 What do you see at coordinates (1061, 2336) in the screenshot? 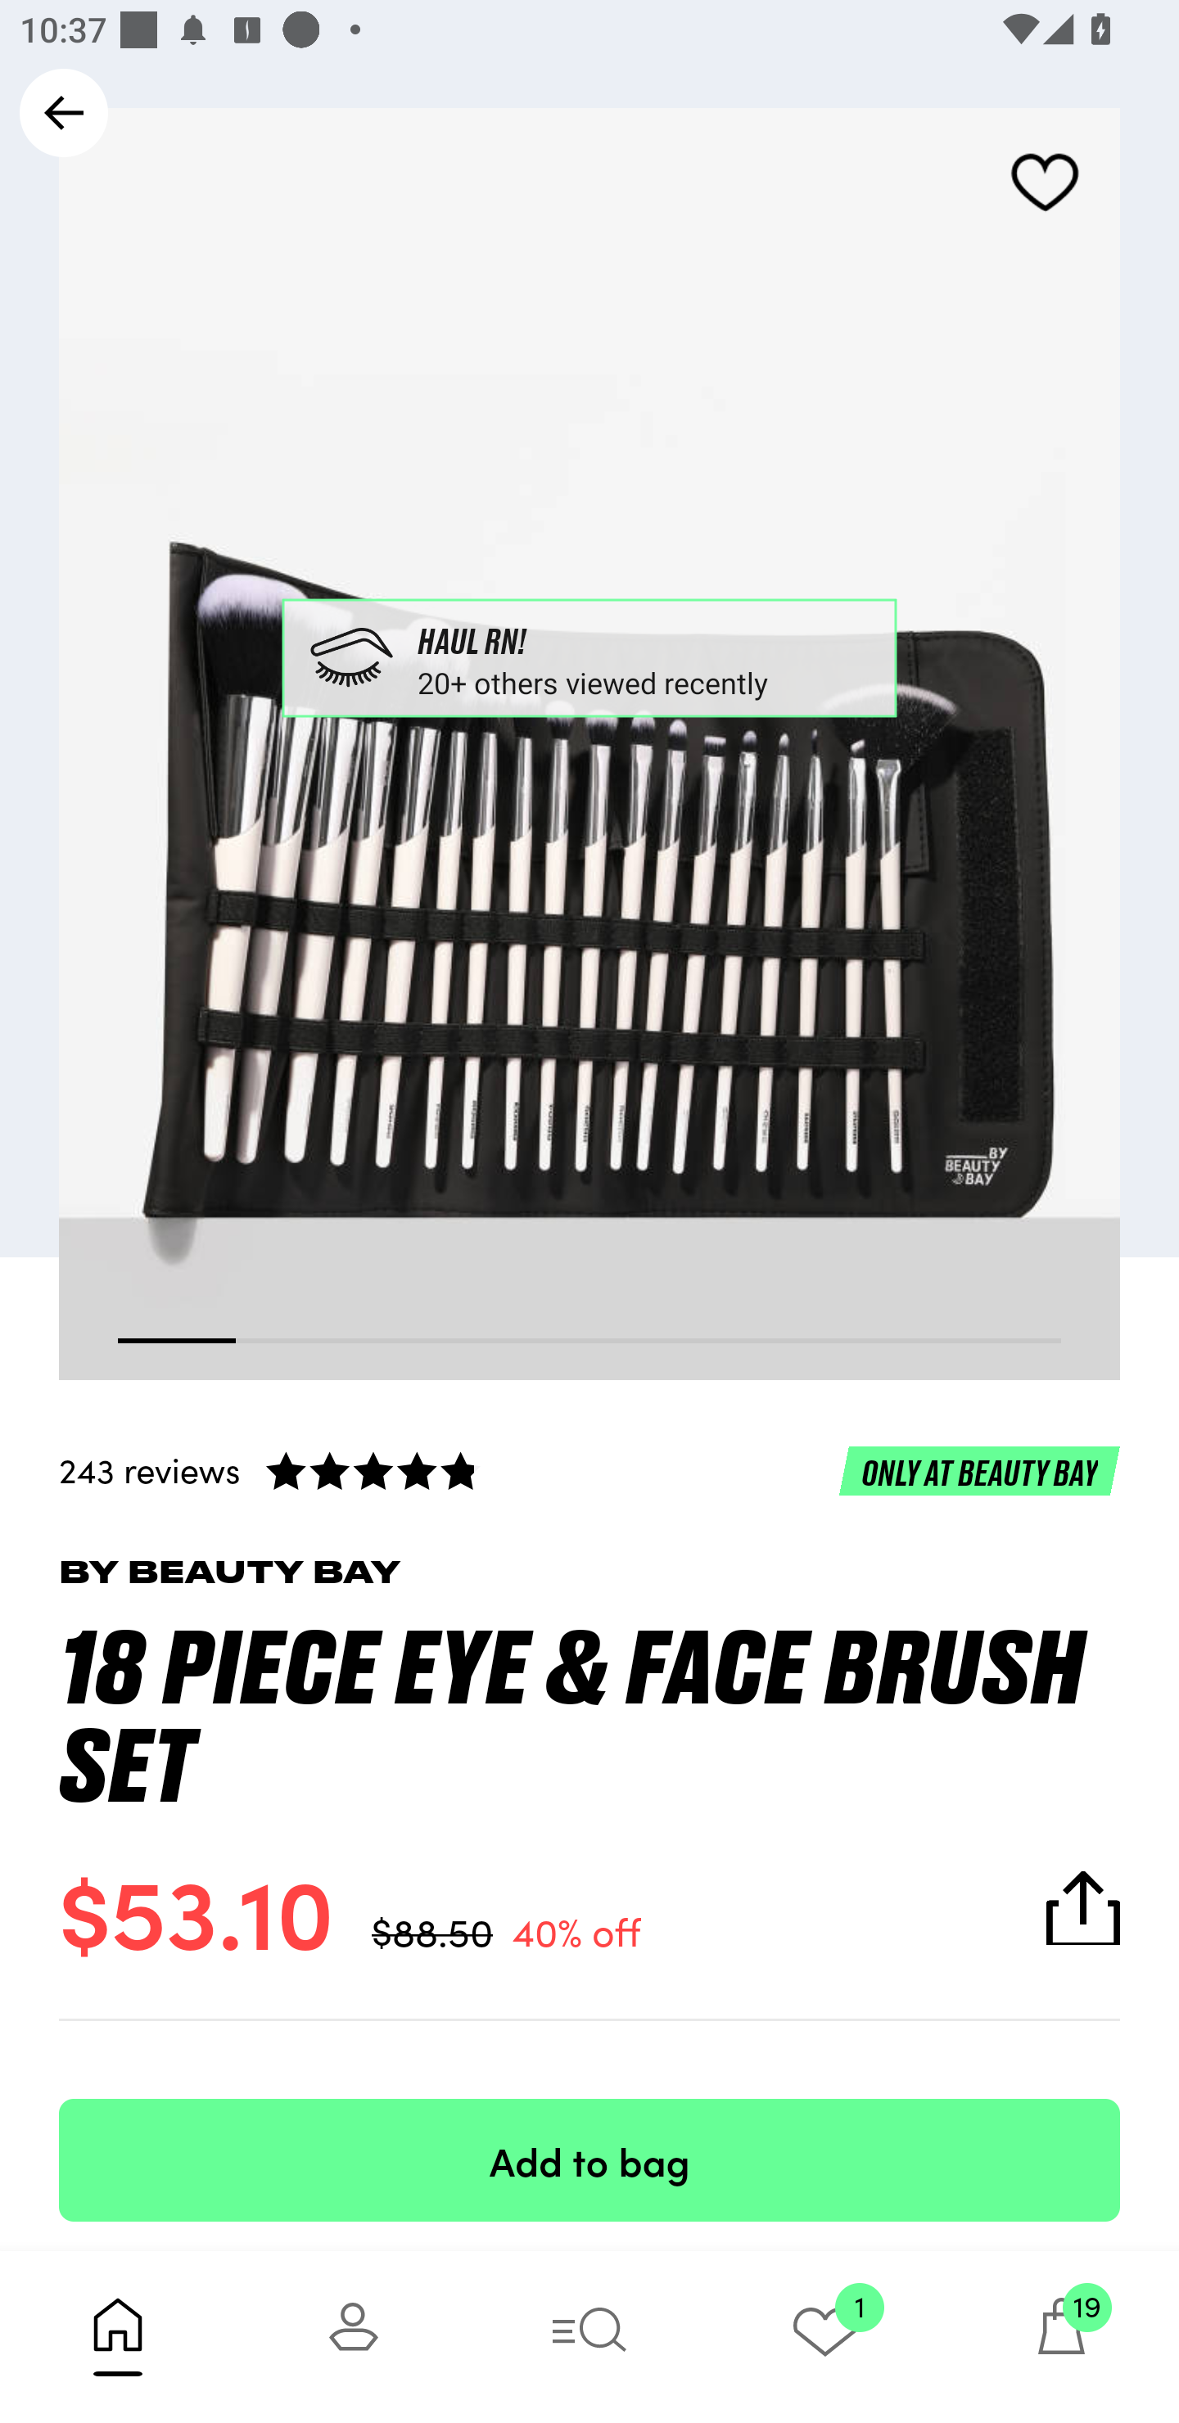
I see `19` at bounding box center [1061, 2336].